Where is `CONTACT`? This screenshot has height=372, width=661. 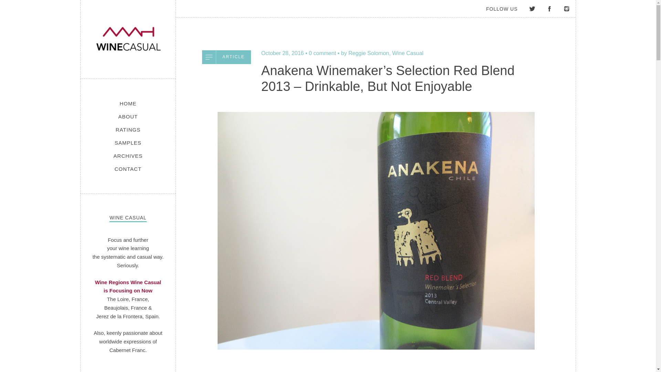
CONTACT is located at coordinates (128, 169).